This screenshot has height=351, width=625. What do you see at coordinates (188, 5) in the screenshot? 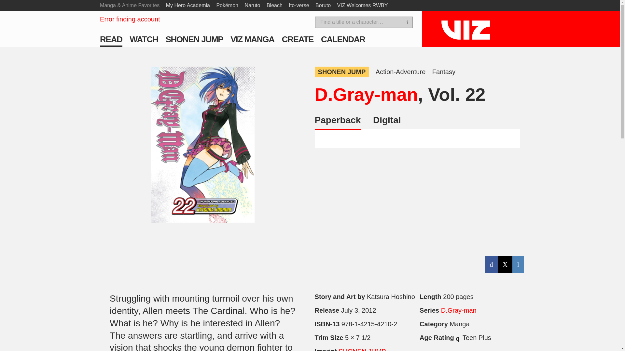
I see `My Hero Academia` at bounding box center [188, 5].